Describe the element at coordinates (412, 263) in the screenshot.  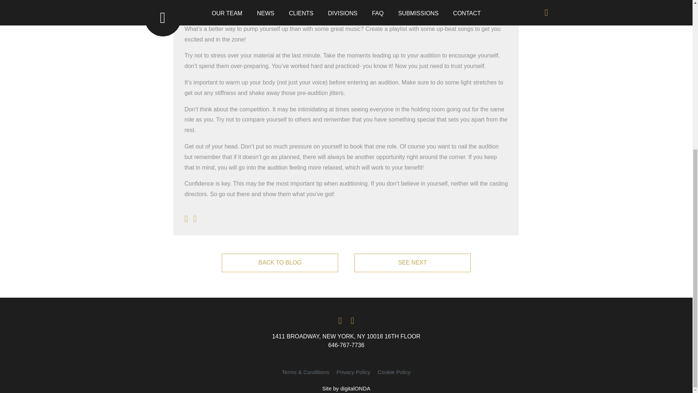
I see `SEE NEXT` at that location.